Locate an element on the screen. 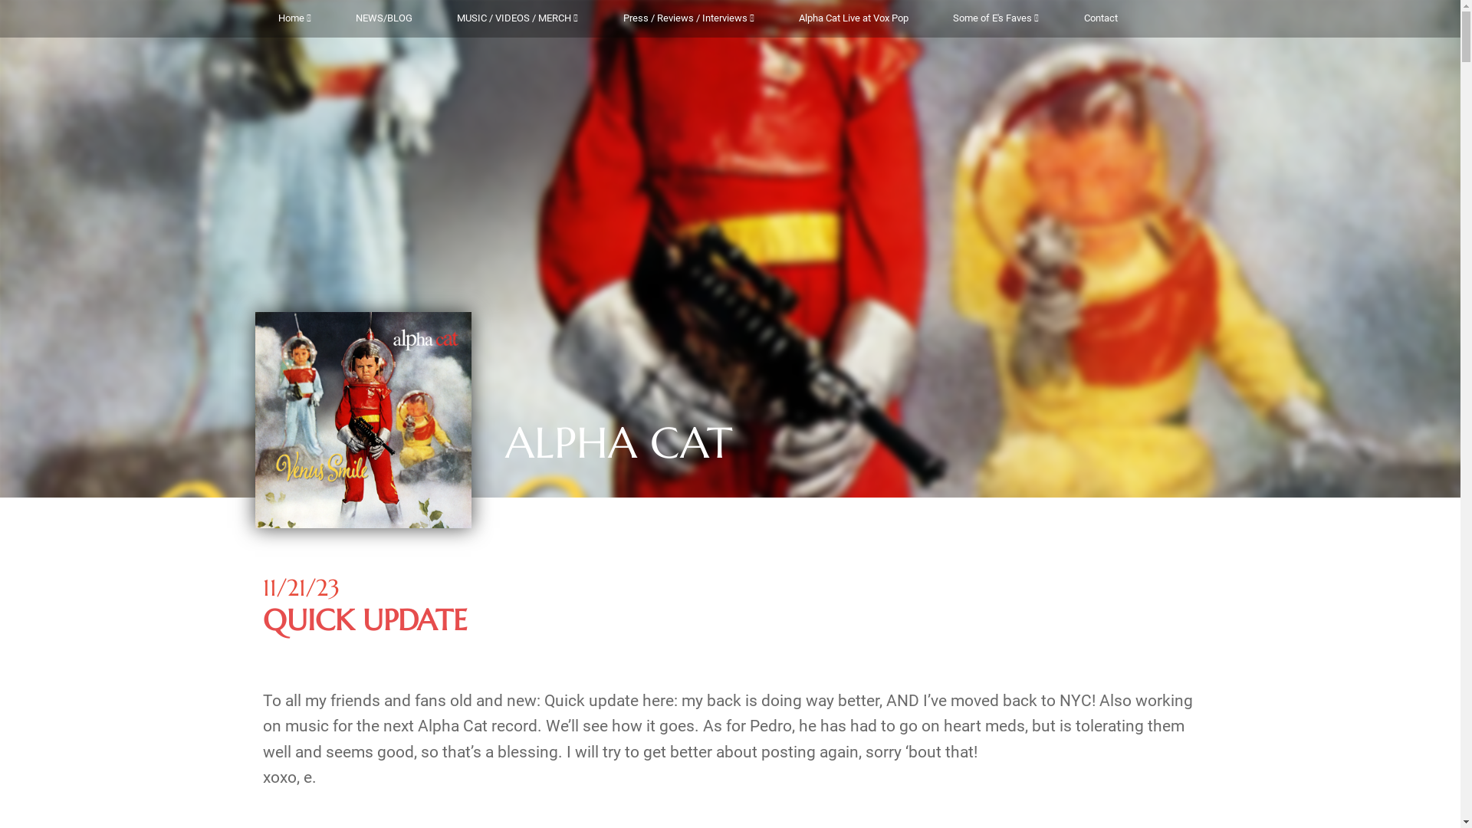  Some of E's Faves is located at coordinates (996, 18).